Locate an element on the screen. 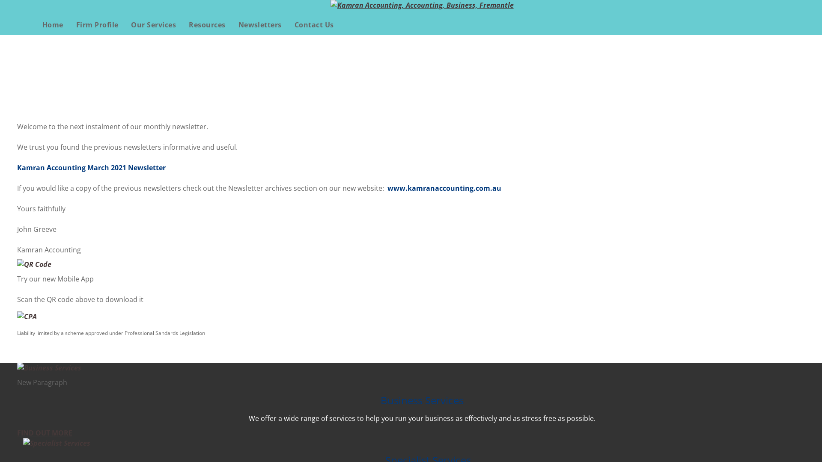 The width and height of the screenshot is (822, 462). Kamran Accounting, Accounting, Business, Fremantle is located at coordinates (422, 5).